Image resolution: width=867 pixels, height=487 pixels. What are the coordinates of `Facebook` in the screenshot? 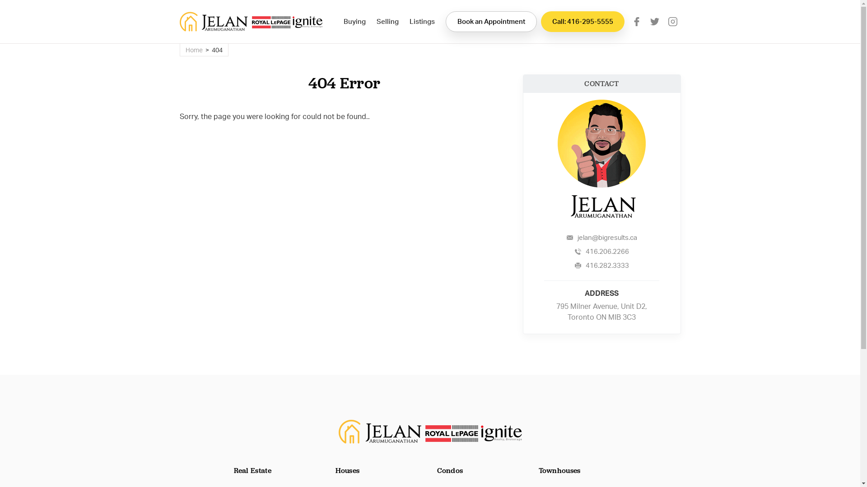 It's located at (637, 22).